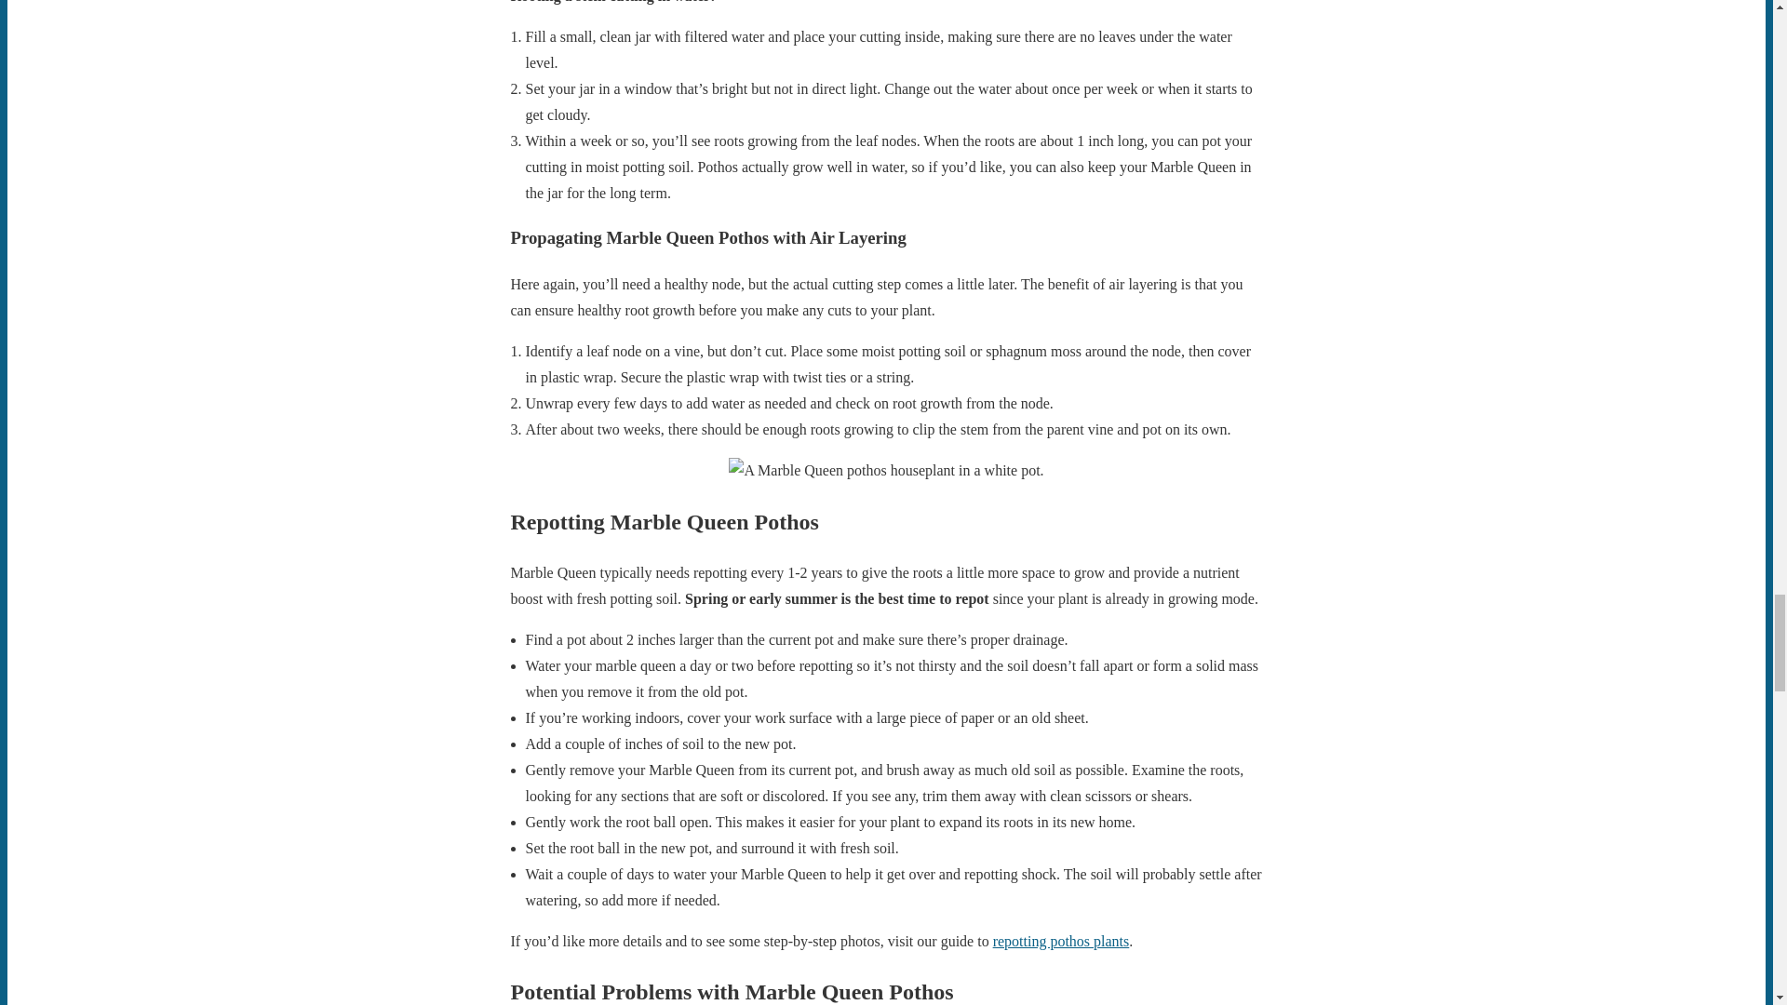 Image resolution: width=1787 pixels, height=1005 pixels. What do you see at coordinates (886, 471) in the screenshot?
I see `Marble Queen houseplant` at bounding box center [886, 471].